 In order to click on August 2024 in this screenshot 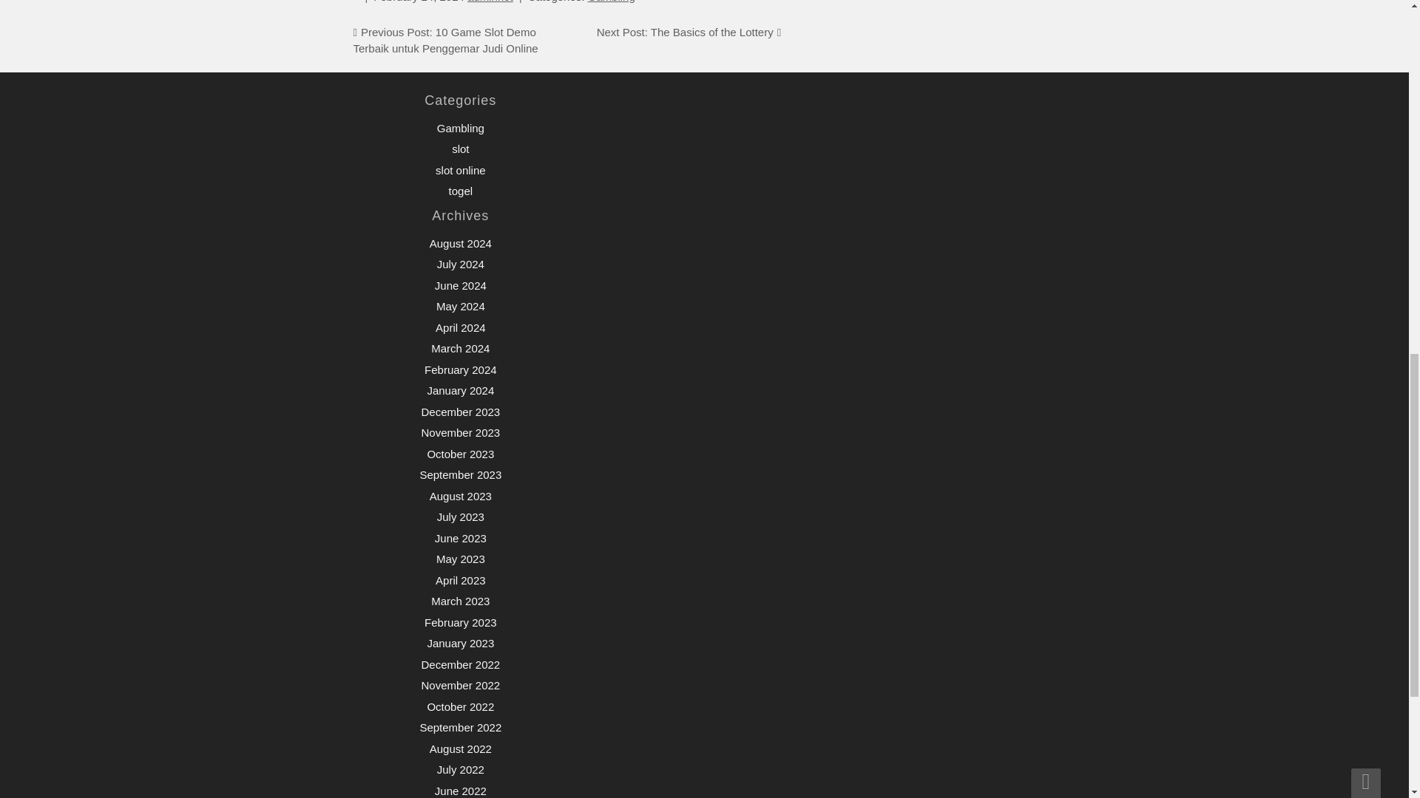, I will do `click(460, 243)`.